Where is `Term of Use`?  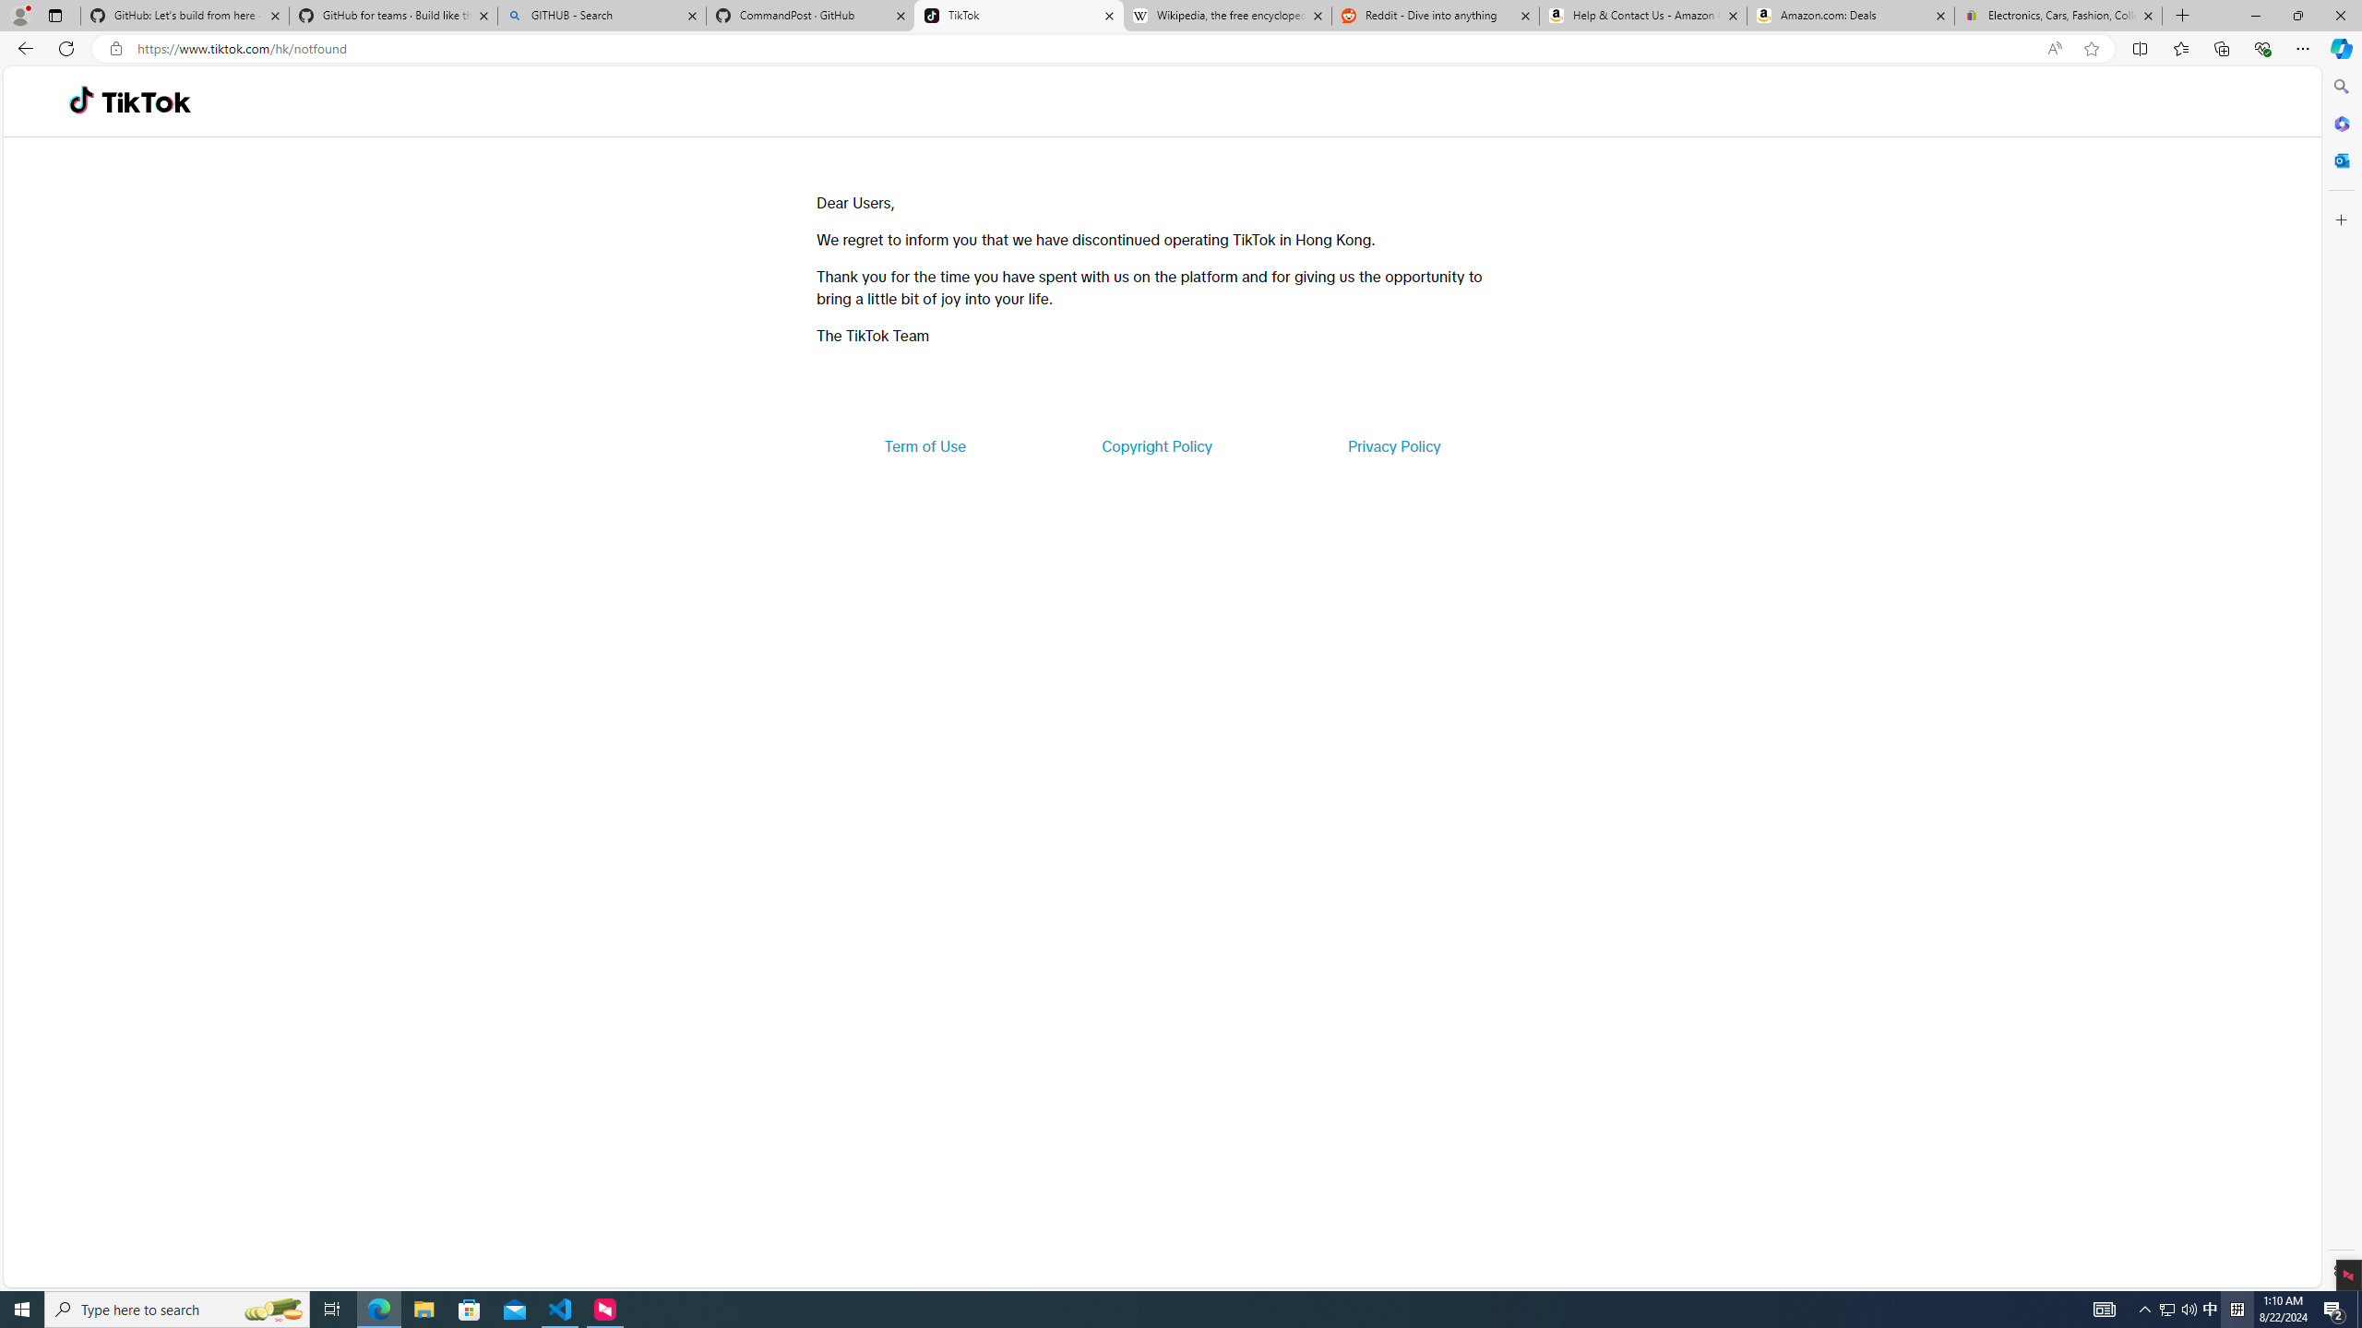 Term of Use is located at coordinates (925, 446).